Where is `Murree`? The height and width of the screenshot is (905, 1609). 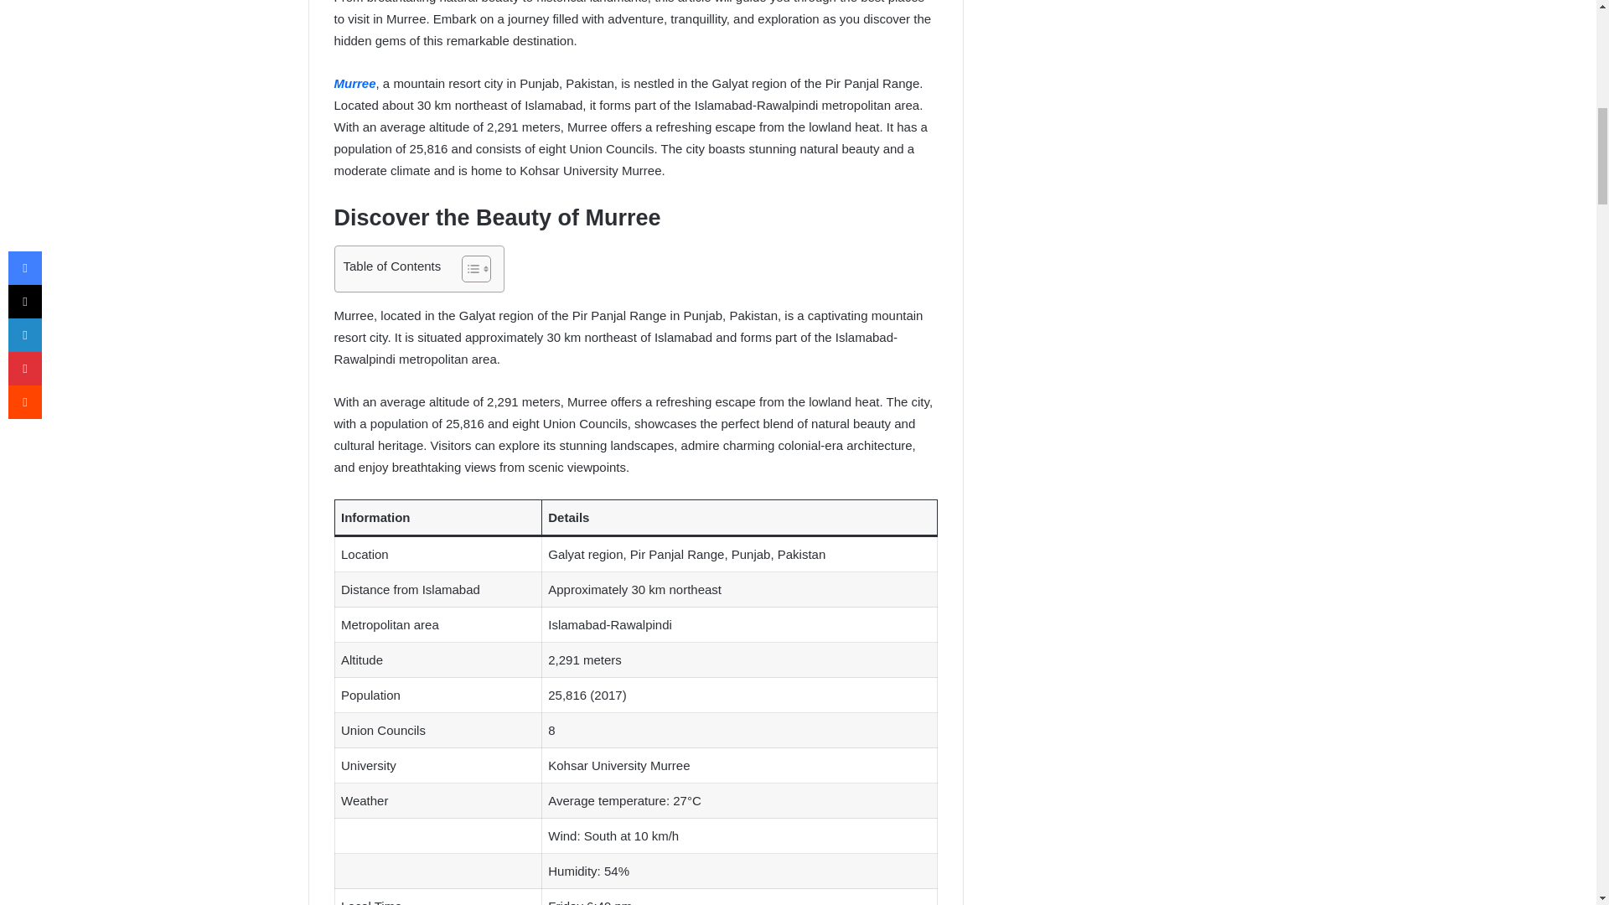 Murree is located at coordinates (354, 83).